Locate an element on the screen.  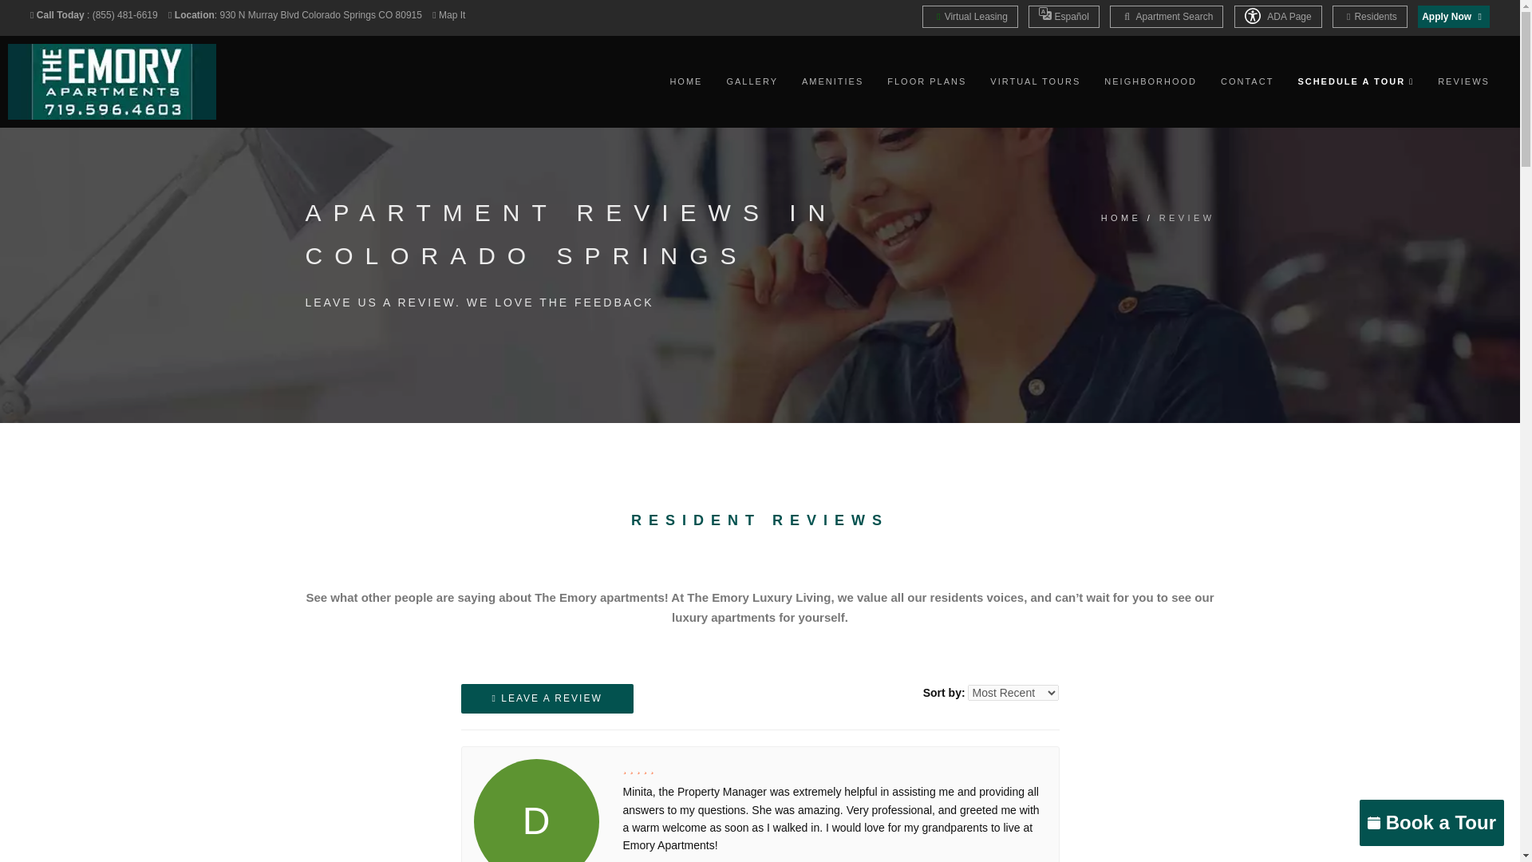
SCHEDULE A TOUR is located at coordinates (1356, 81).